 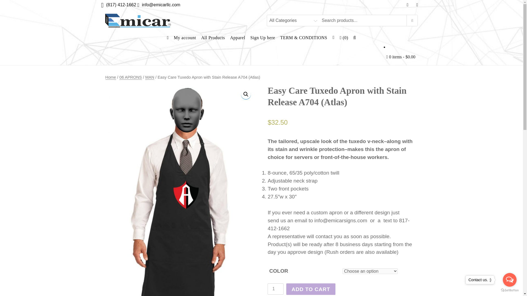 What do you see at coordinates (213, 37) in the screenshot?
I see `All Products` at bounding box center [213, 37].